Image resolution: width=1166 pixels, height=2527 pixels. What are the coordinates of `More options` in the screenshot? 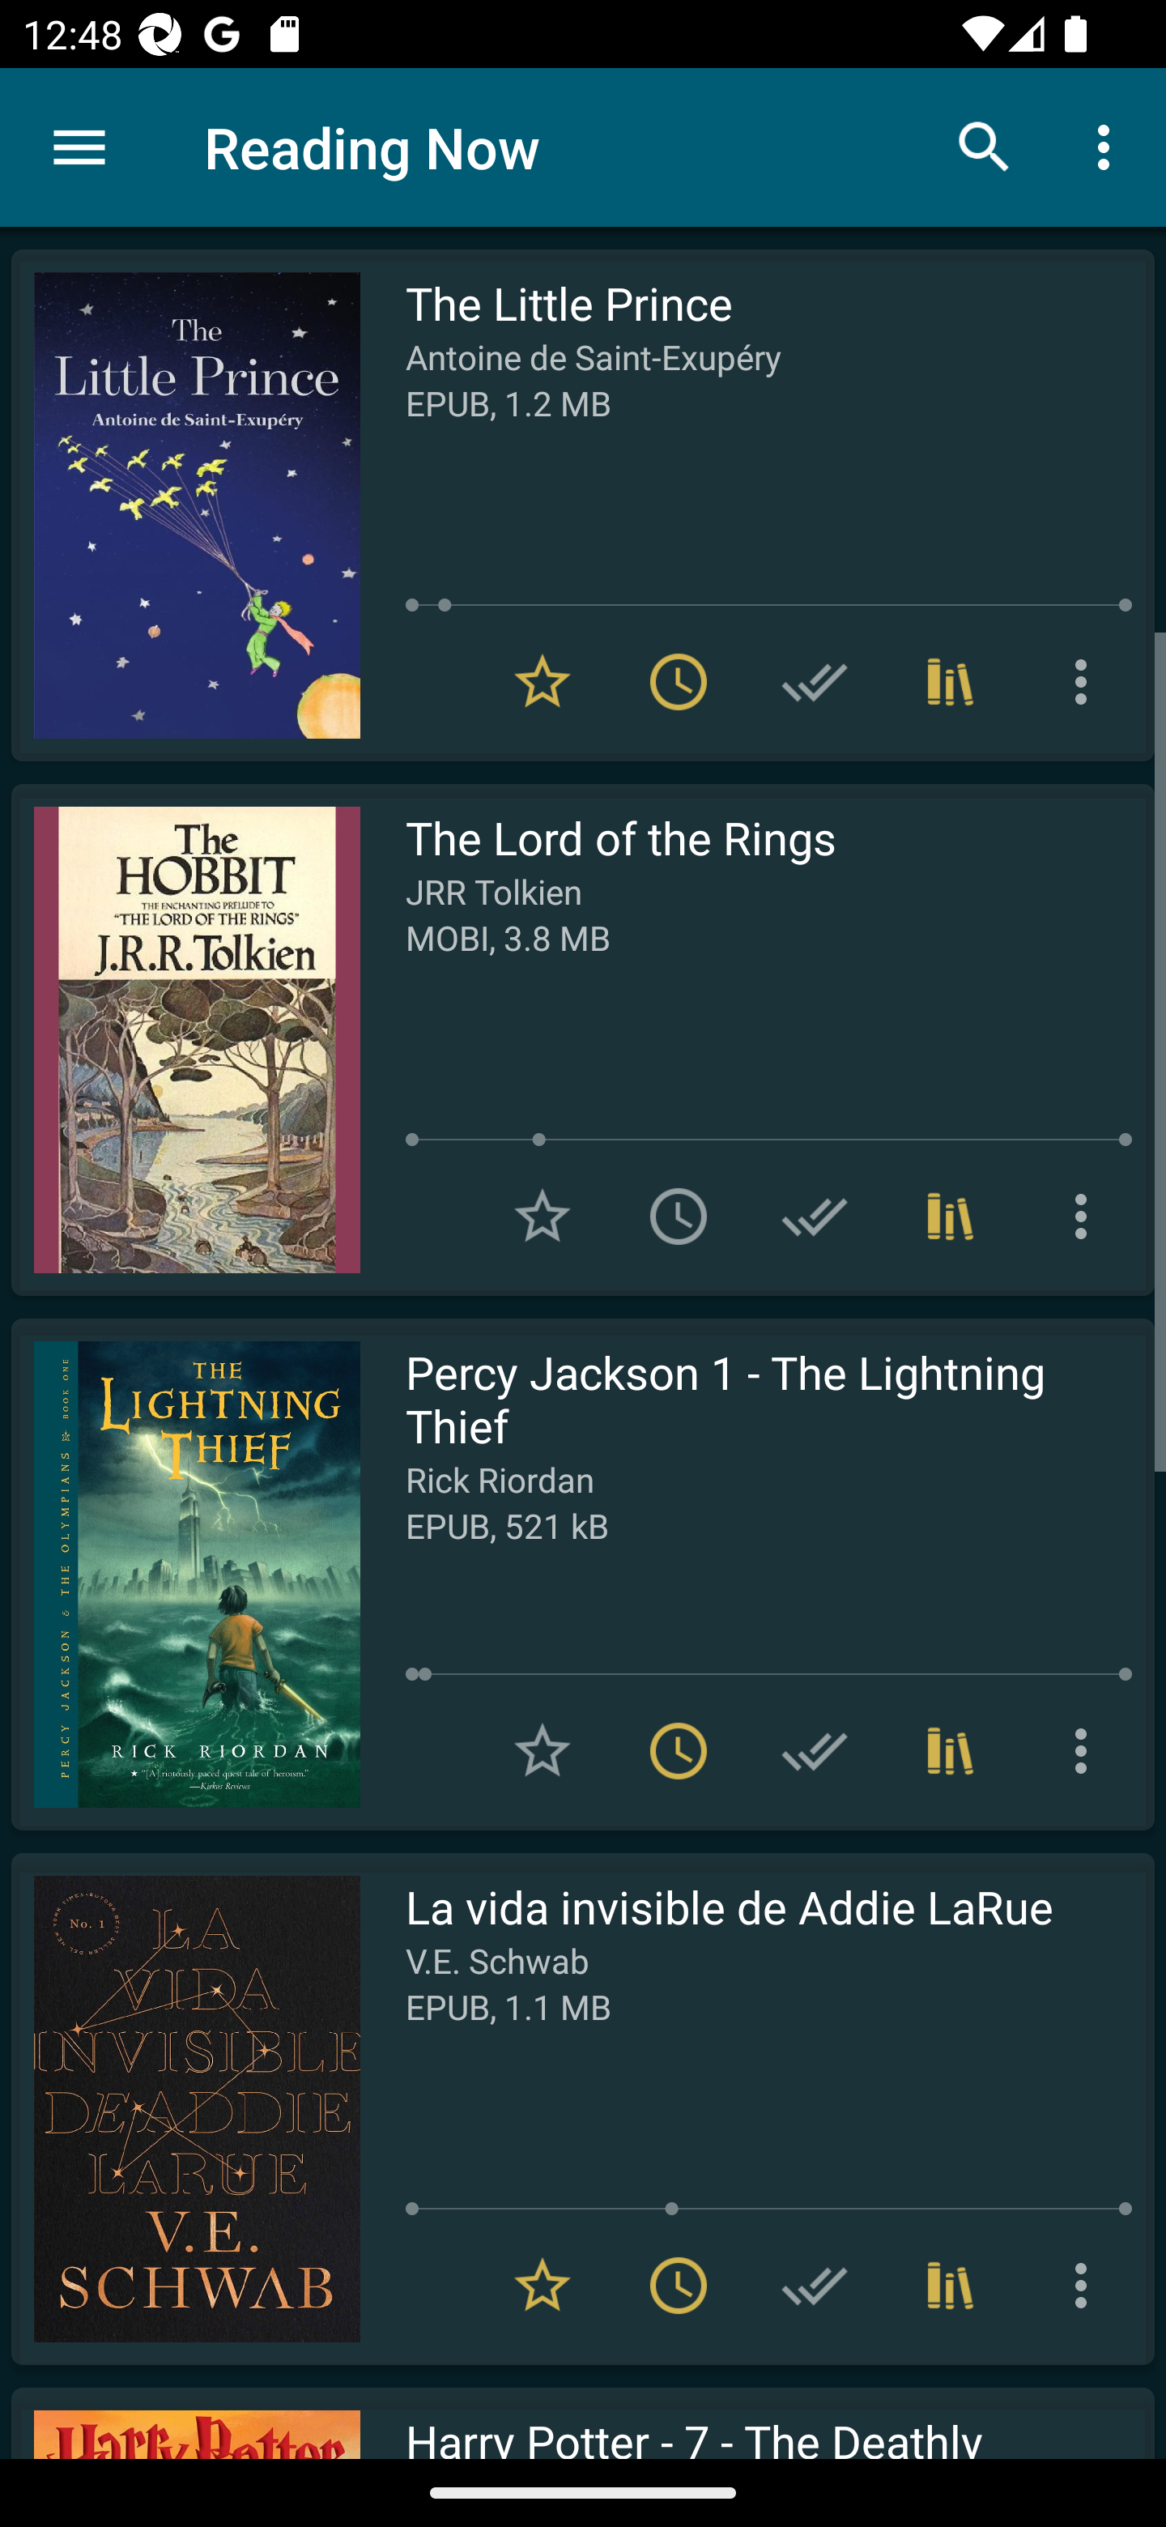 It's located at (1087, 1215).